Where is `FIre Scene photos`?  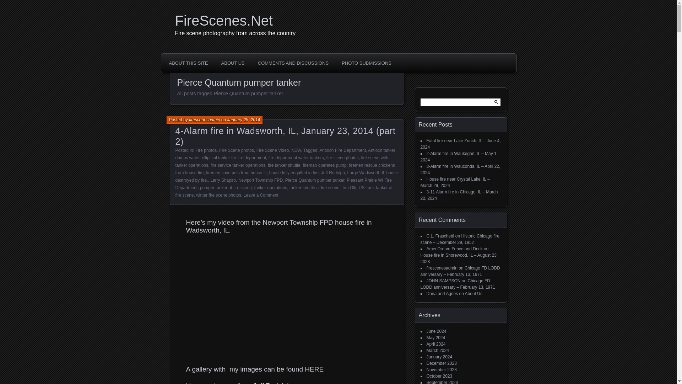 FIre Scene photos is located at coordinates (236, 150).